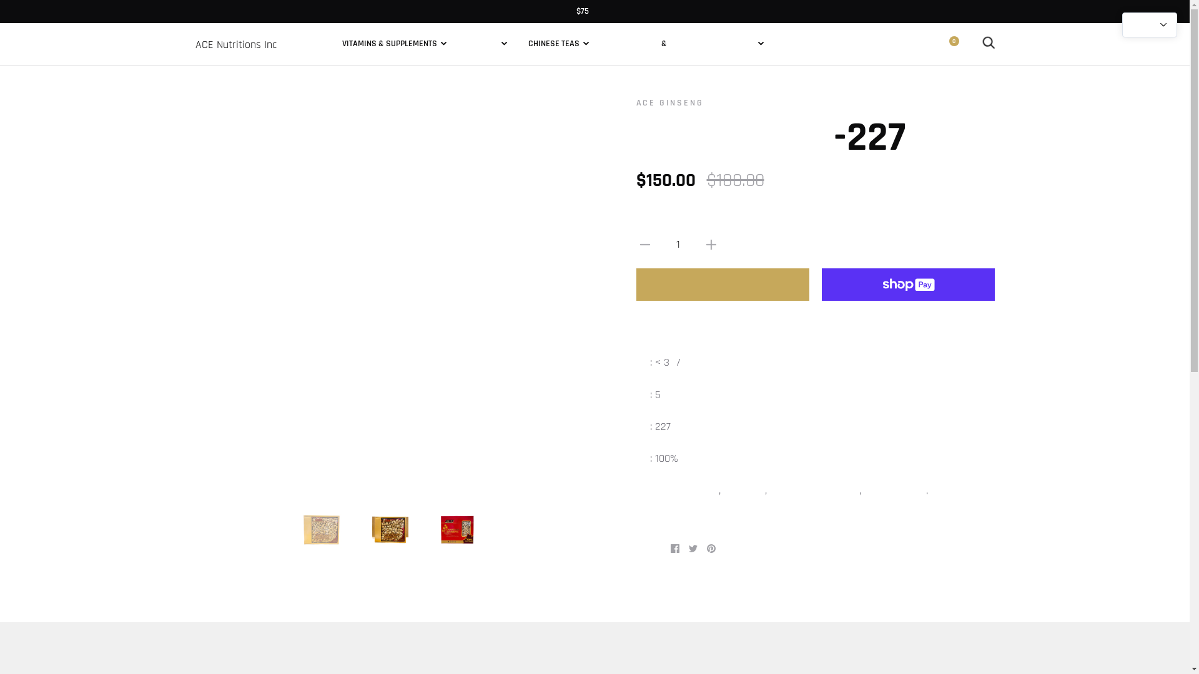 The height and width of the screenshot is (674, 1199). What do you see at coordinates (250, 245) in the screenshot?
I see `MOP` at bounding box center [250, 245].